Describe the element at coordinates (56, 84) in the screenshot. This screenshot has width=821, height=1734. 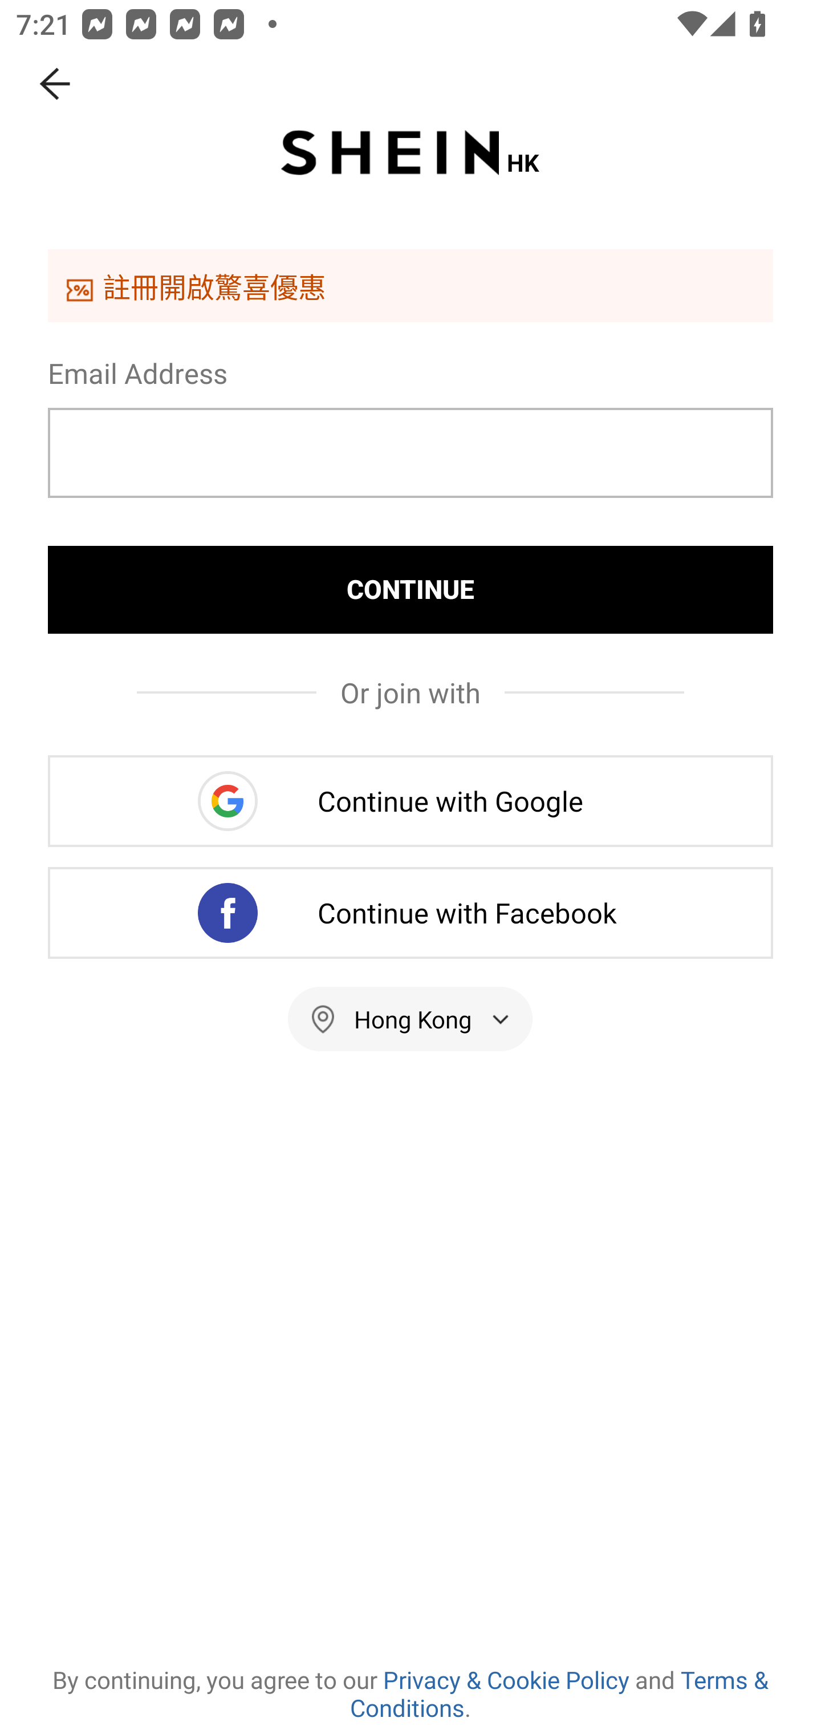
I see `CLOSE` at that location.